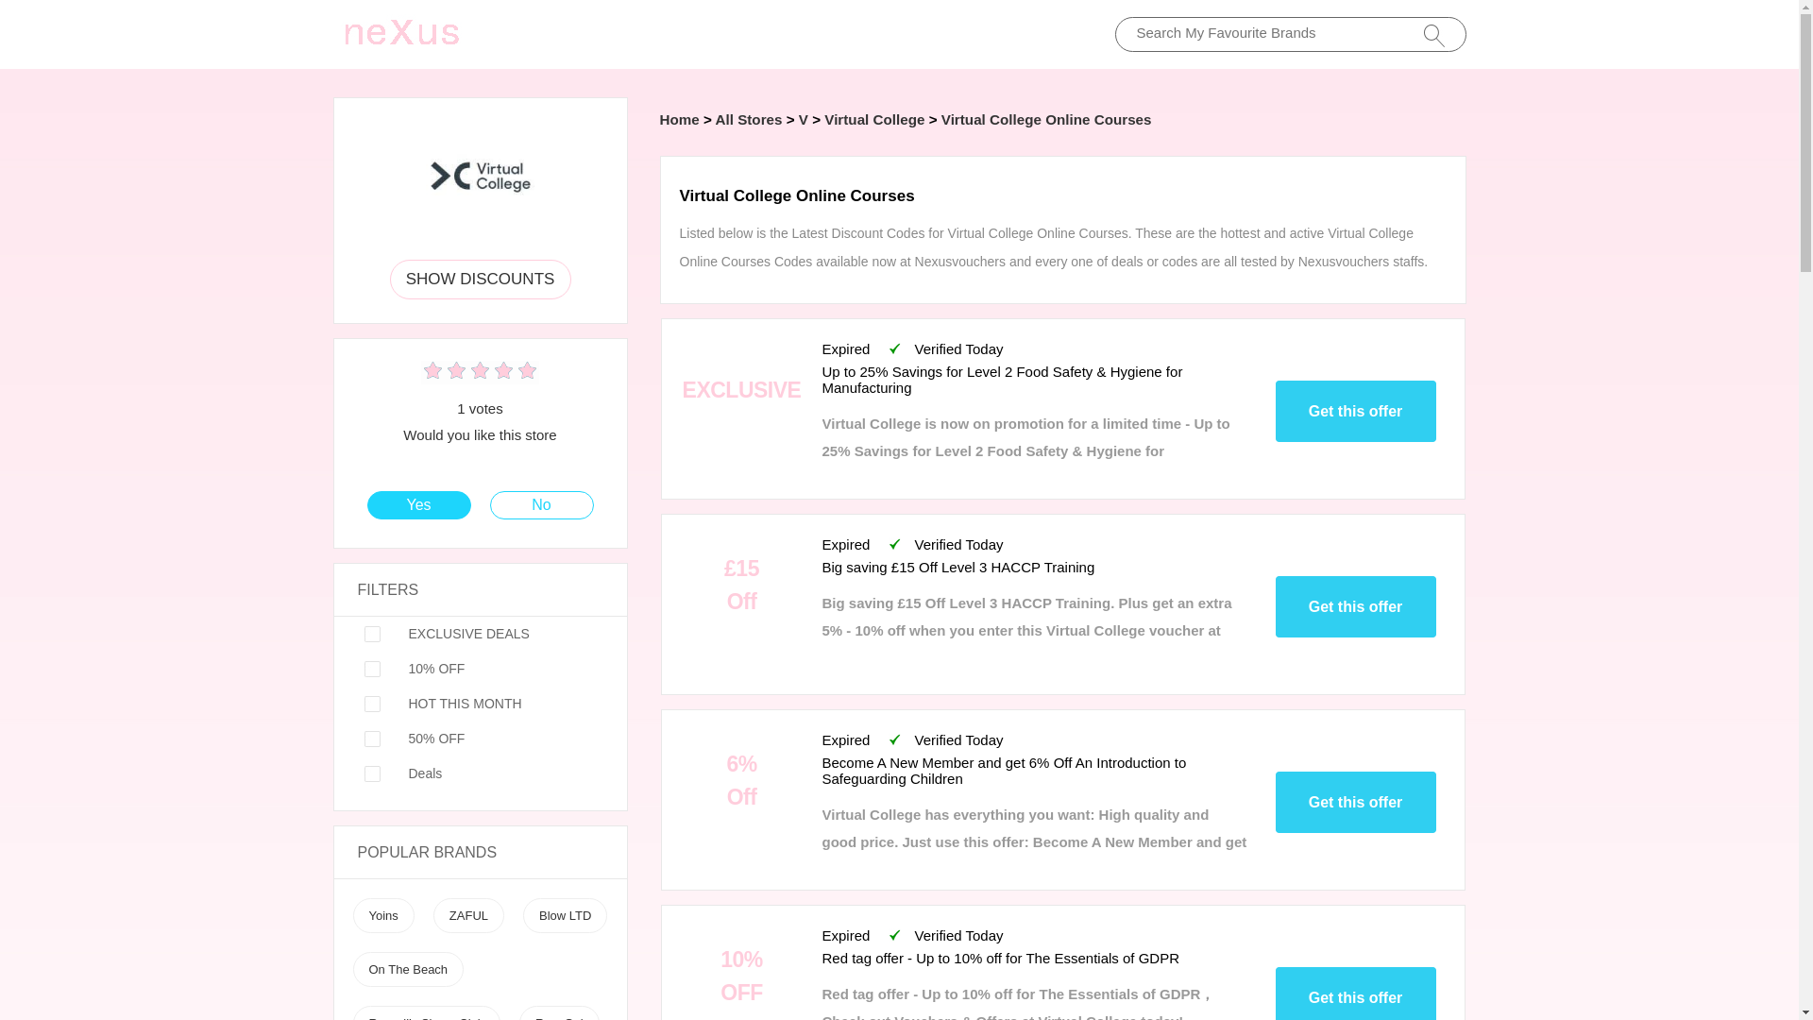 The width and height of the screenshot is (1813, 1020). What do you see at coordinates (480, 279) in the screenshot?
I see `SHOW DISCOUNTS` at bounding box center [480, 279].